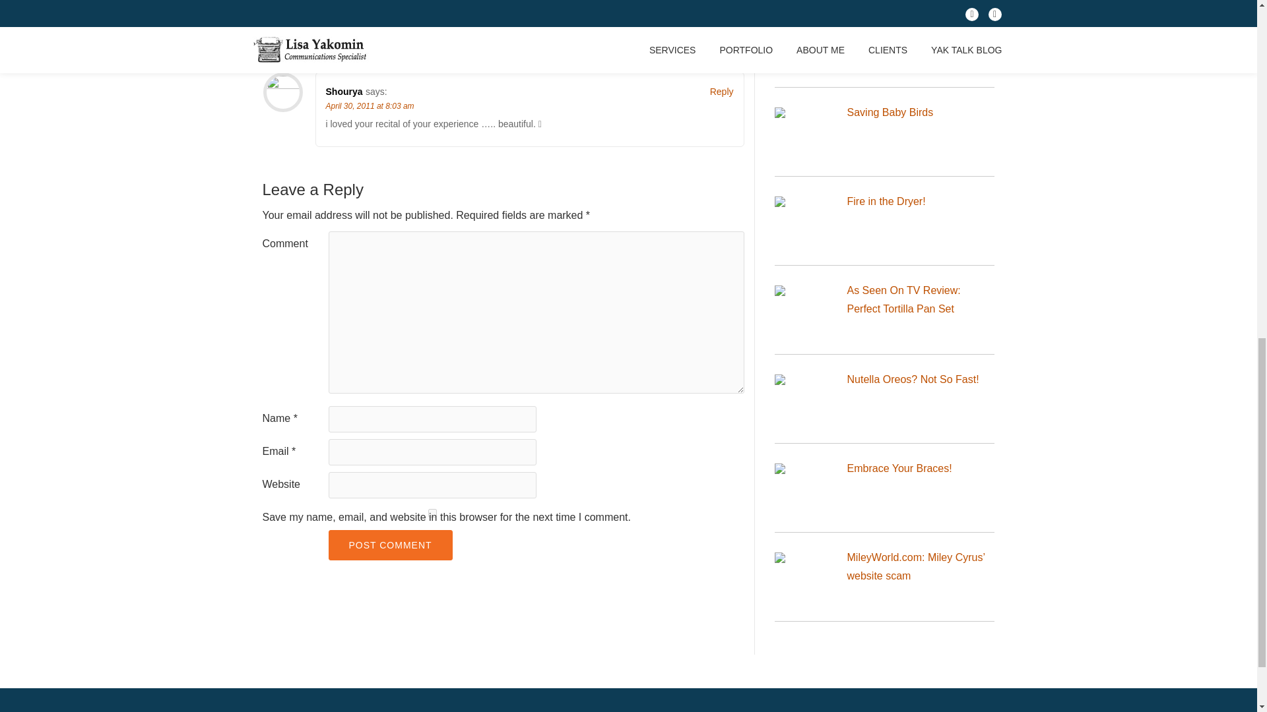 This screenshot has width=1267, height=712. What do you see at coordinates (370, 16) in the screenshot?
I see `Saturday, April 30, 2011, 8:03 am` at bounding box center [370, 16].